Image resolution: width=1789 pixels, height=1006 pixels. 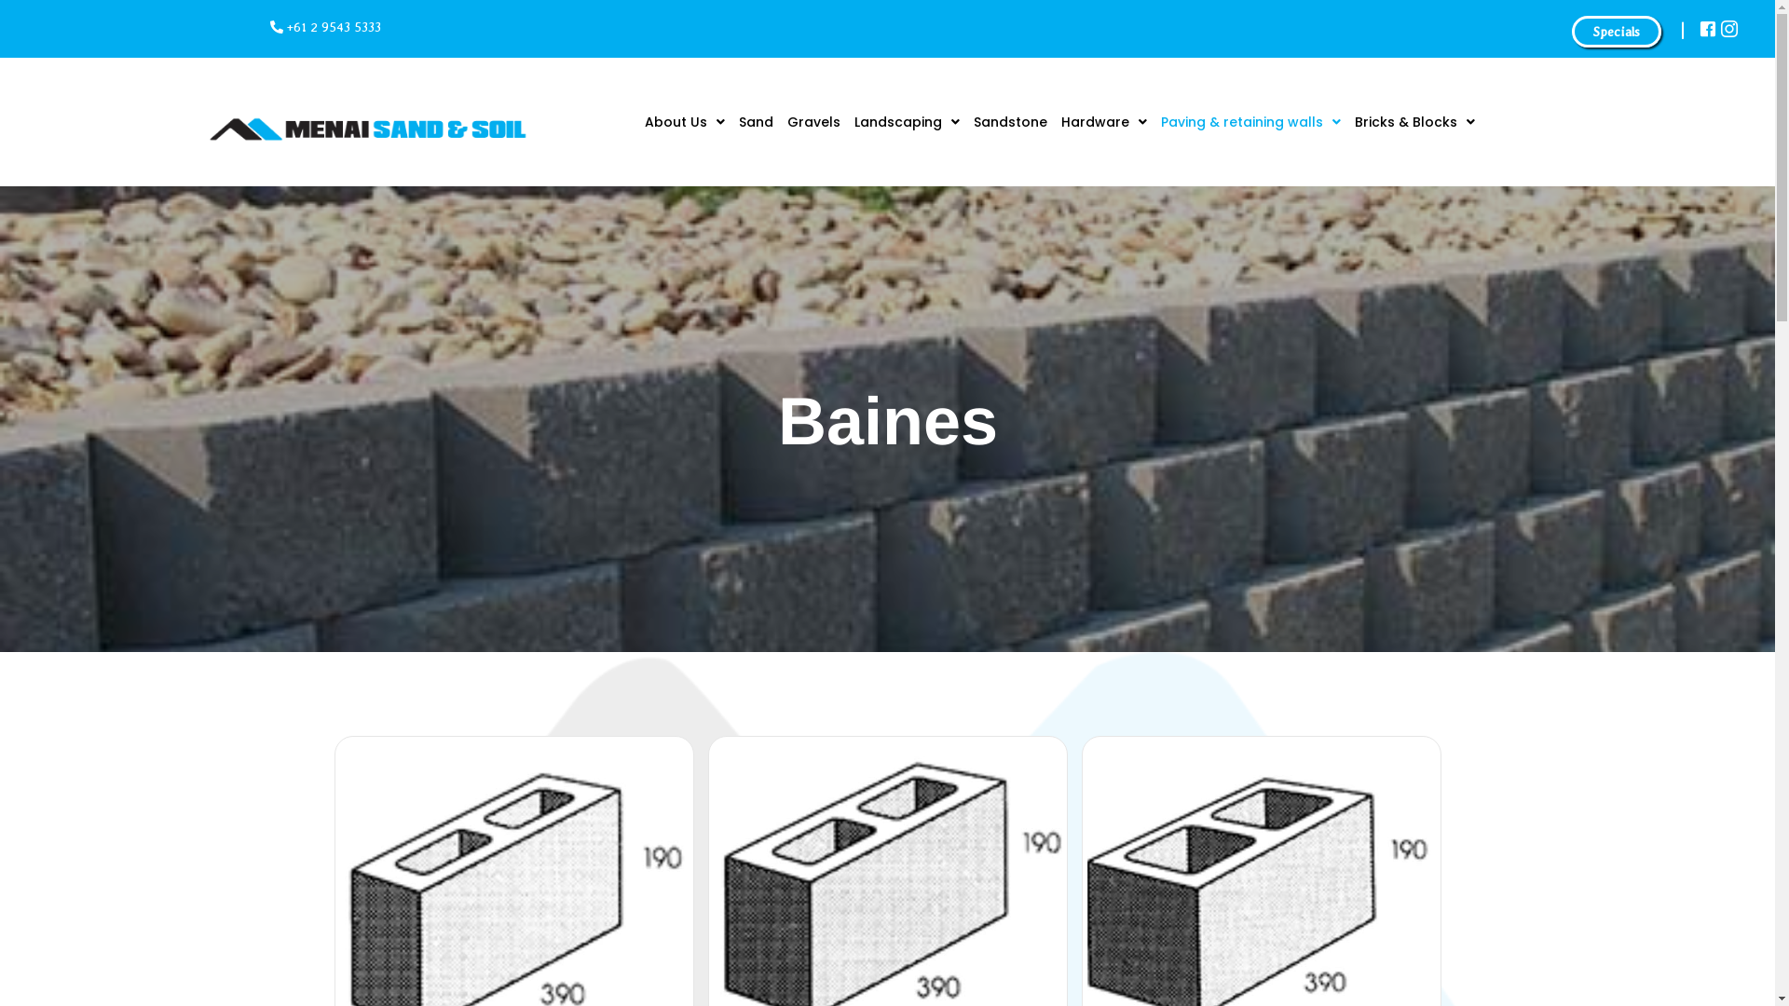 I want to click on Landscaping, so click(x=914, y=122).